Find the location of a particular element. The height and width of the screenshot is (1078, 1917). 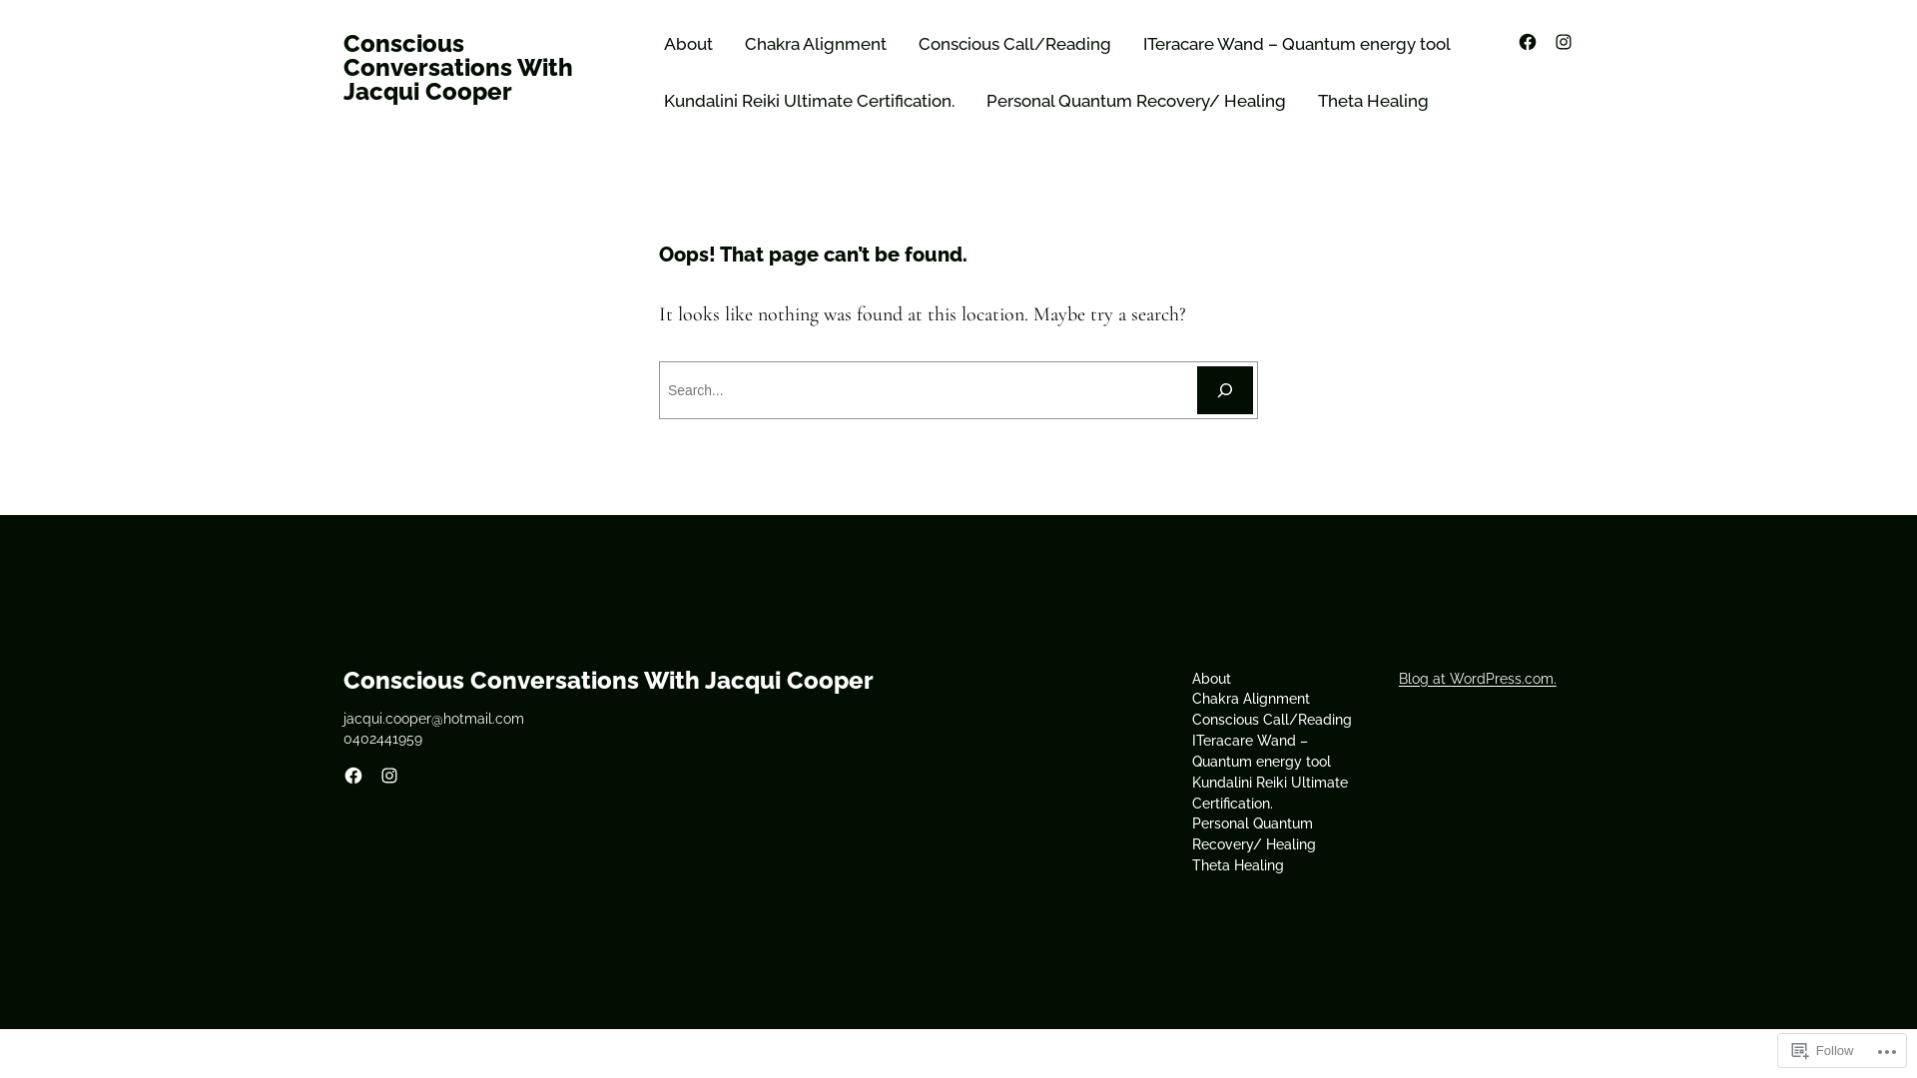

Kundalini Reiki Ultimate Certification. is located at coordinates (1280, 794).